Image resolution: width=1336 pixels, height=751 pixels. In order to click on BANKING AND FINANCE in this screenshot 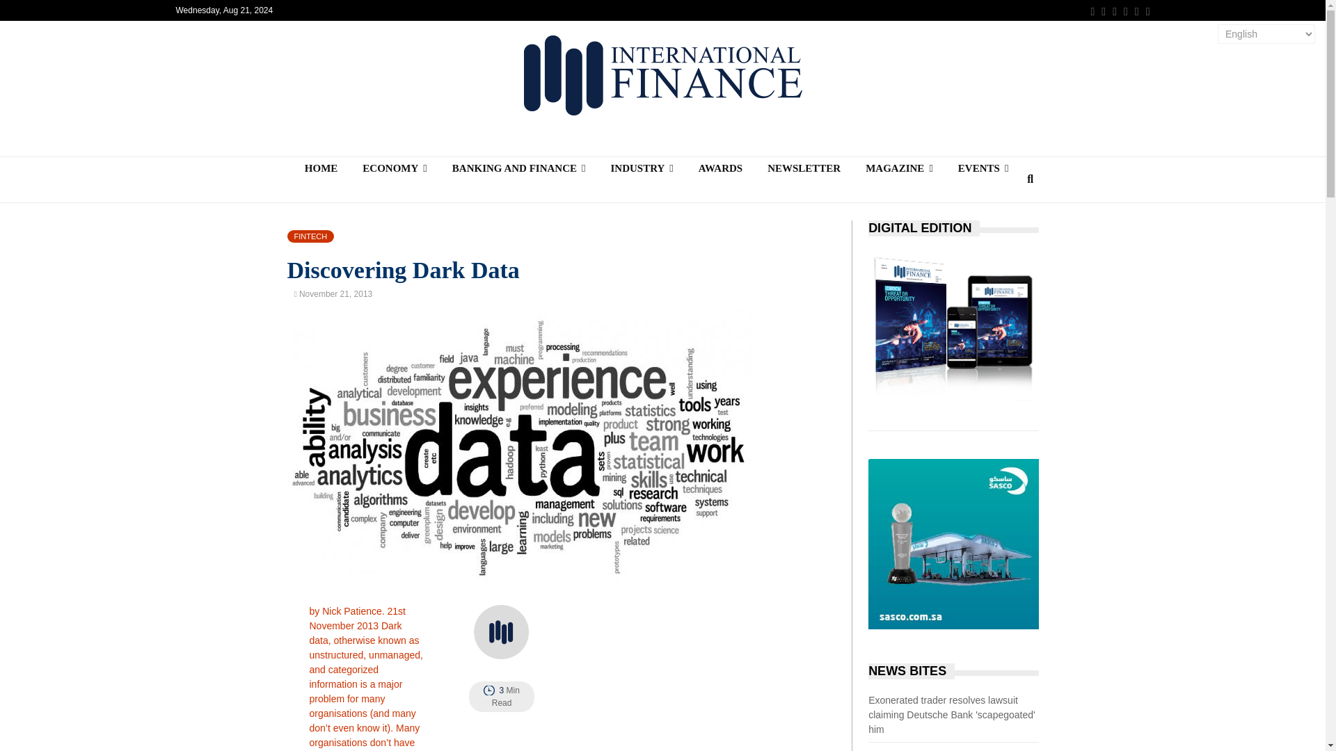, I will do `click(519, 168)`.